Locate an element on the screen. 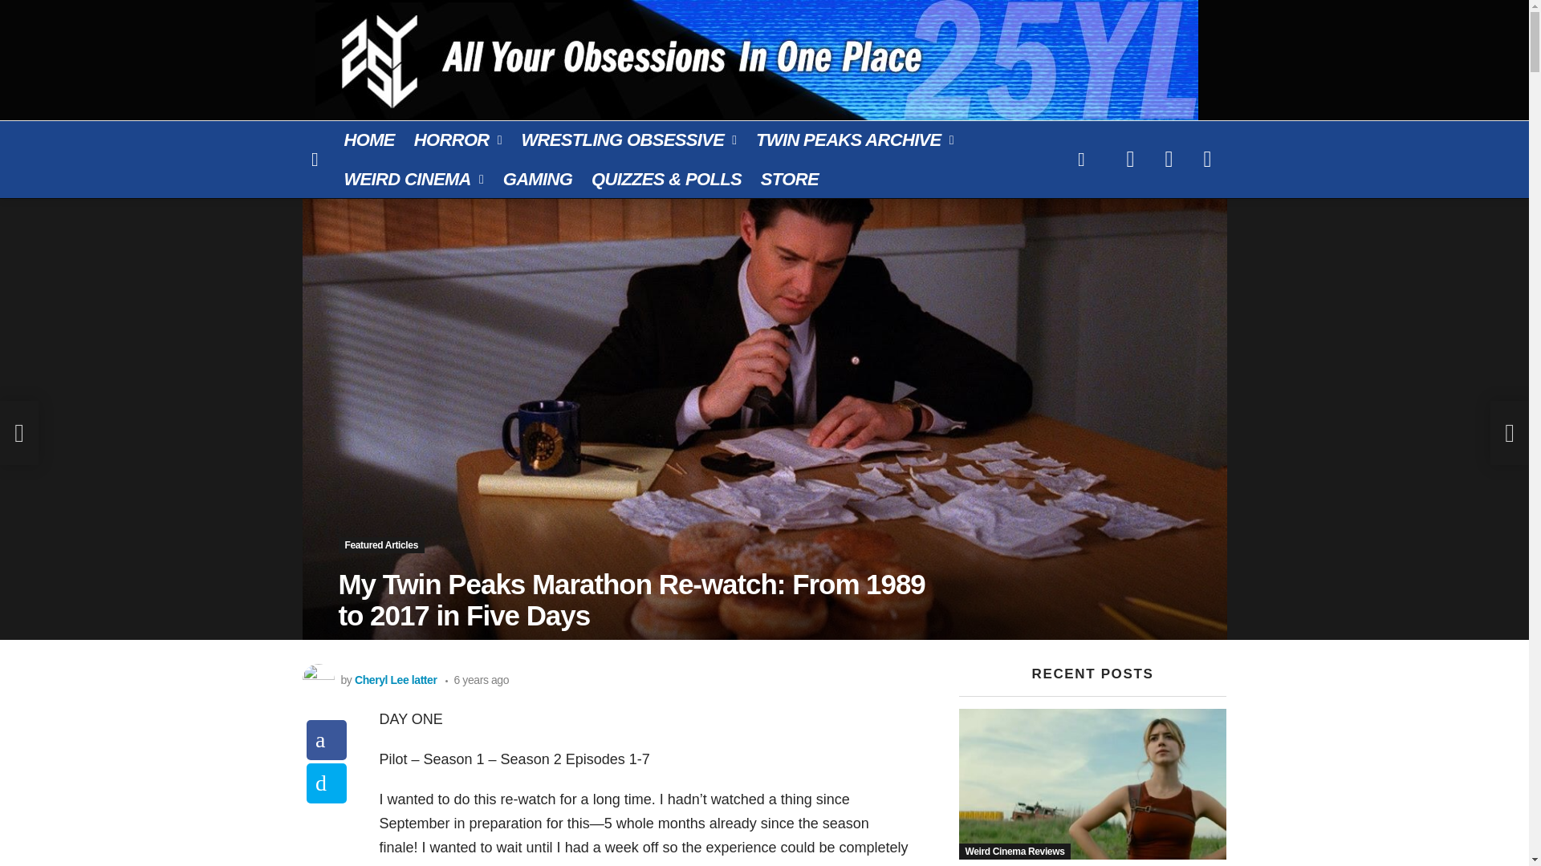 This screenshot has width=1541, height=866. HOME is located at coordinates (369, 140).